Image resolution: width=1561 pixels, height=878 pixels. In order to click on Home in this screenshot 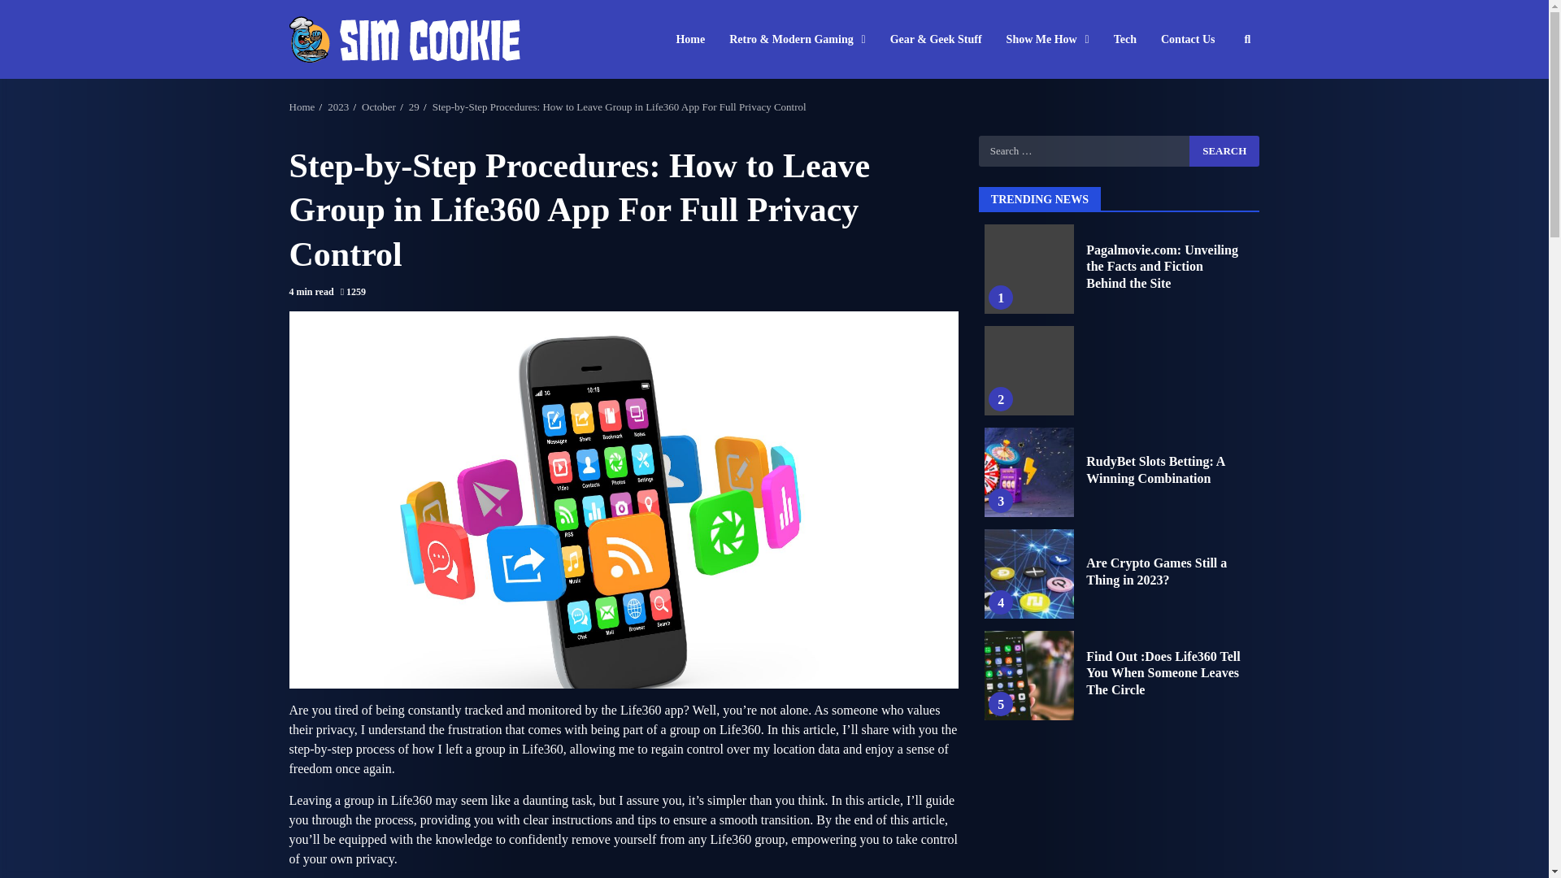, I will do `click(696, 39)`.